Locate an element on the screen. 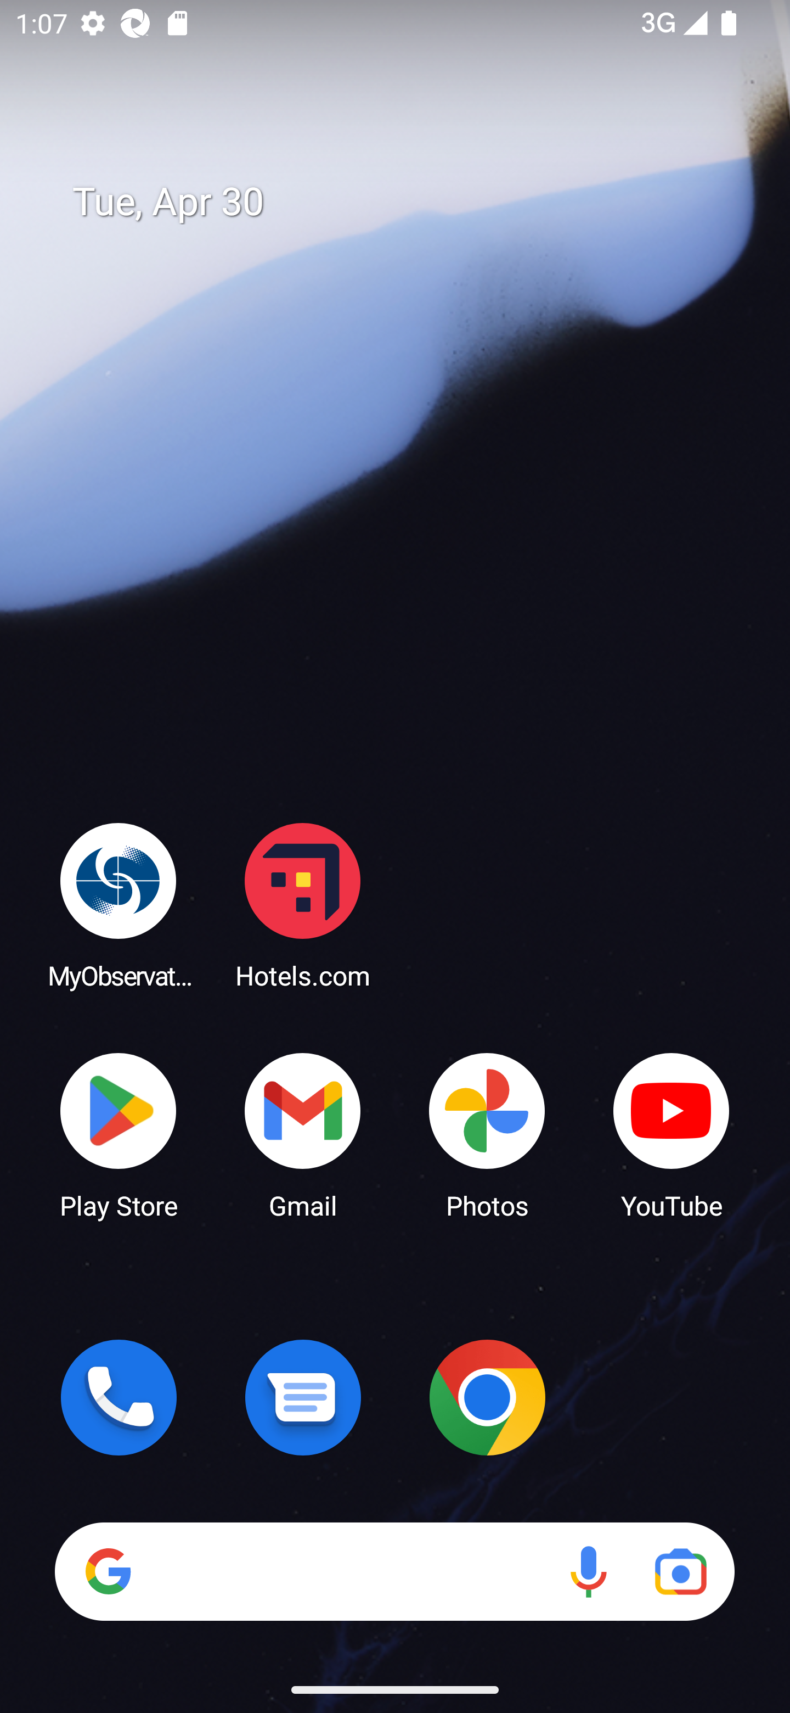 This screenshot has height=1713, width=790. Hotels.com is located at coordinates (303, 905).